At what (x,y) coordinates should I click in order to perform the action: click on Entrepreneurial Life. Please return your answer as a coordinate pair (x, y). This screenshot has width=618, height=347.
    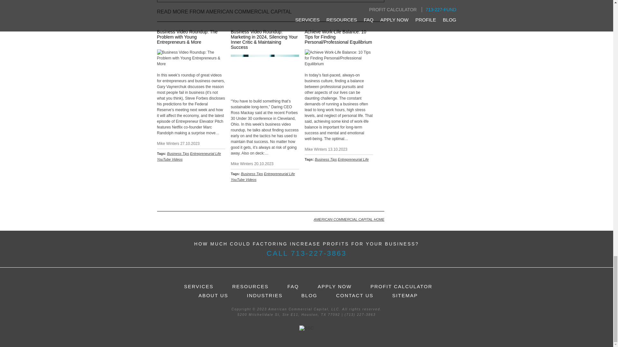
    Looking at the image, I should click on (279, 173).